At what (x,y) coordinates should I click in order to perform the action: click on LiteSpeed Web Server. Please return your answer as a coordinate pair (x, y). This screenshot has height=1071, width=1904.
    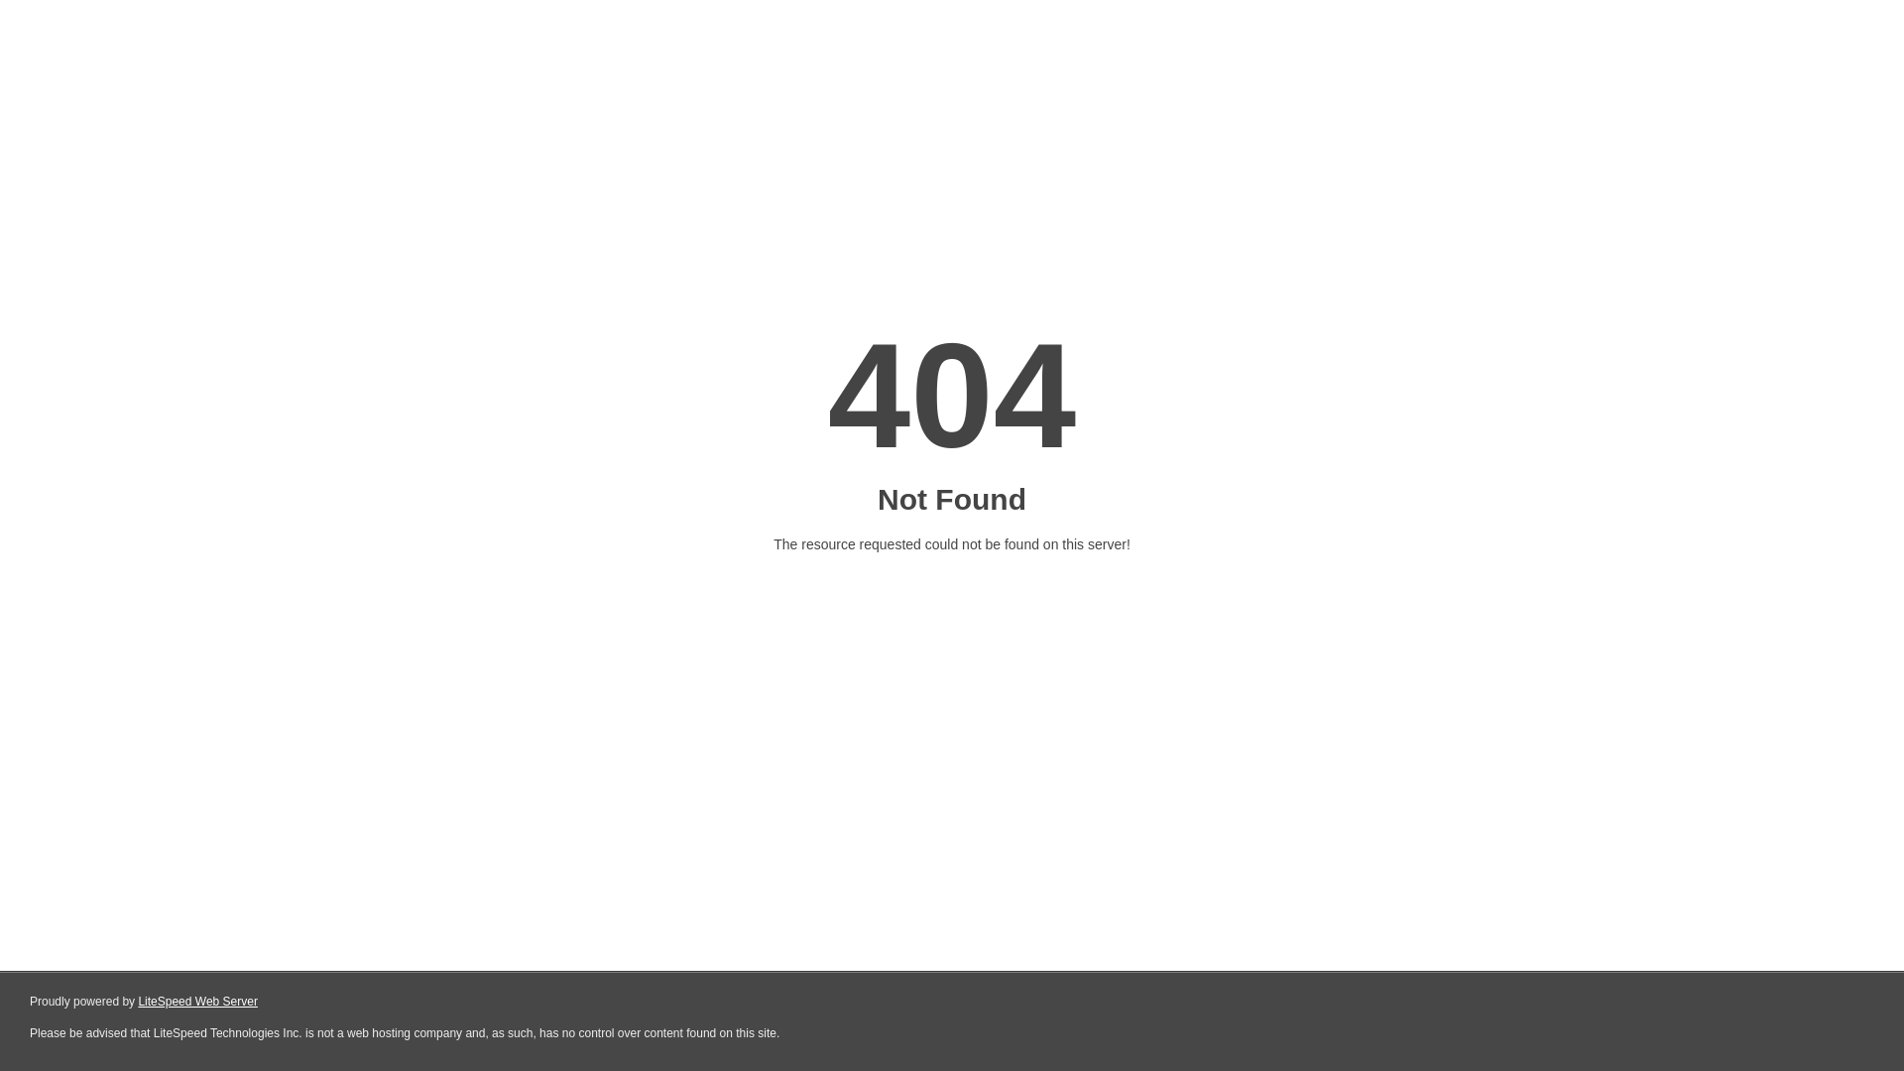
    Looking at the image, I should click on (198, 1002).